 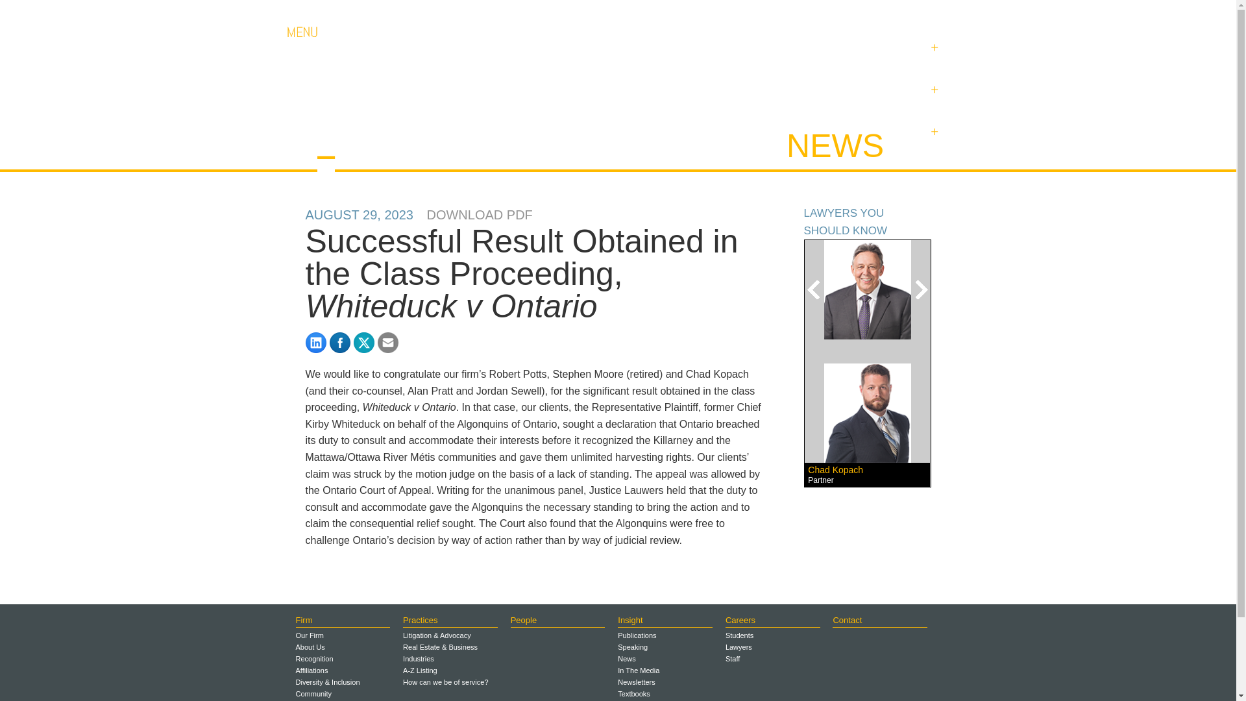 What do you see at coordinates (933, 52) in the screenshot?
I see `Insights` at bounding box center [933, 52].